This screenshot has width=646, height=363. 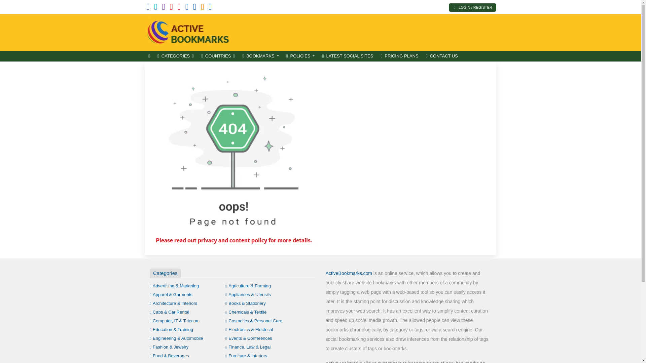 What do you see at coordinates (171, 8) in the screenshot?
I see `YouTube` at bounding box center [171, 8].